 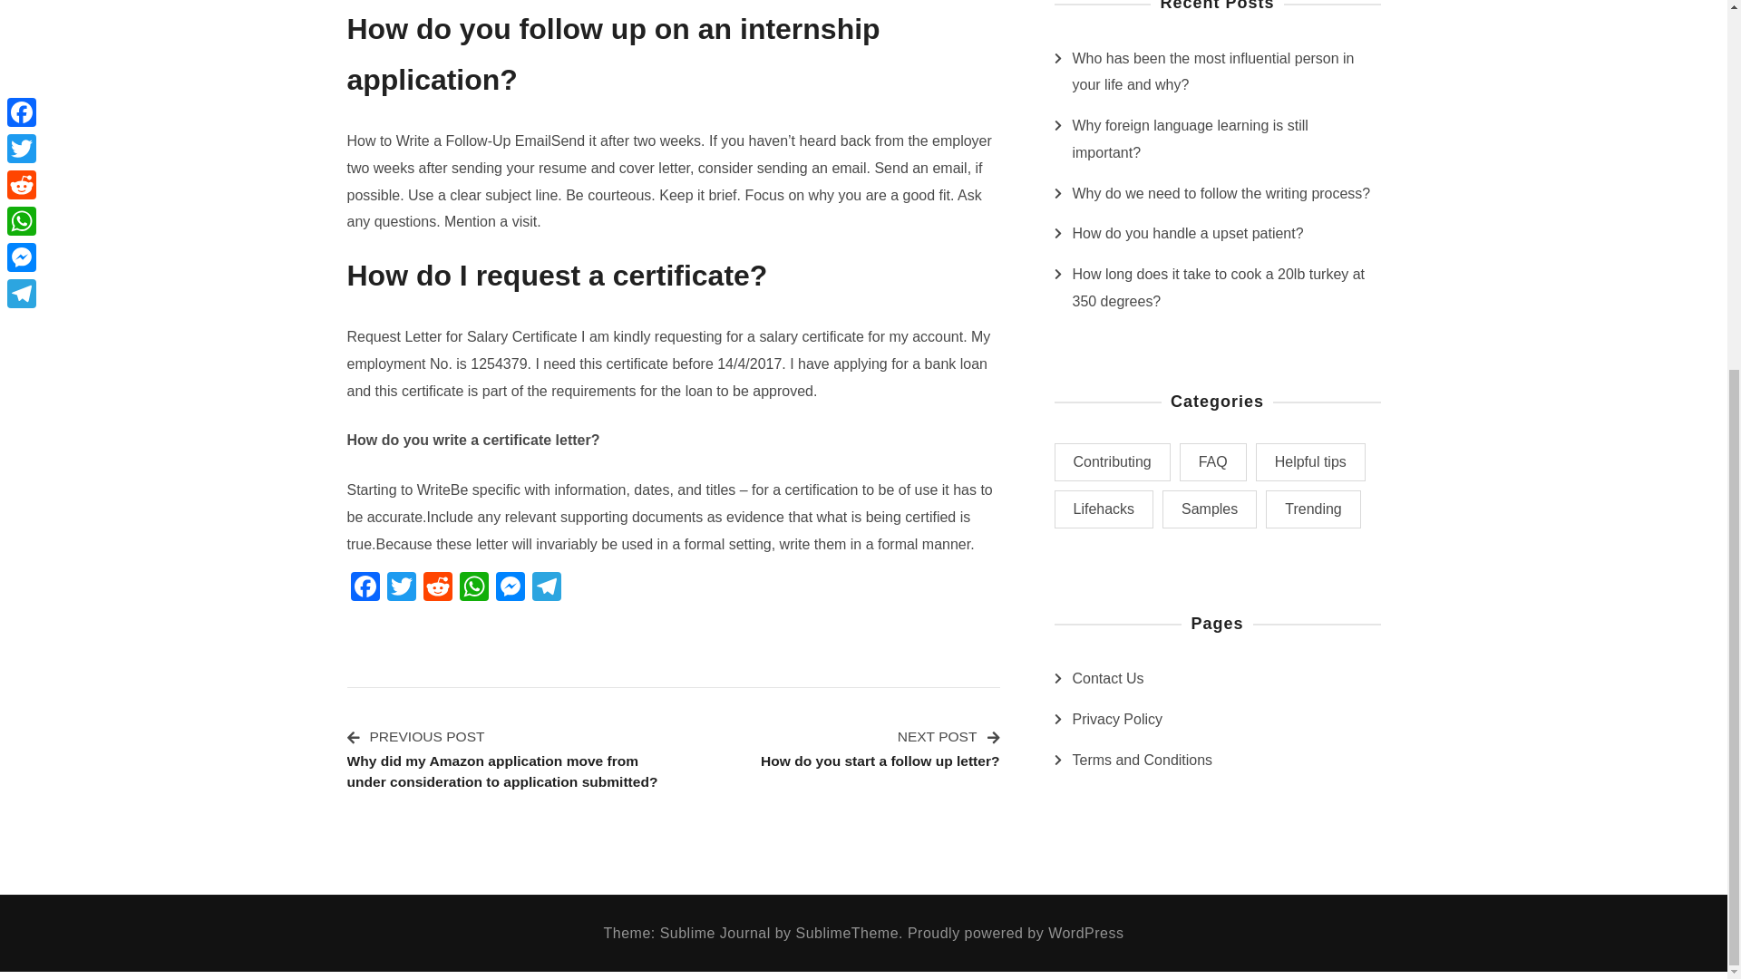 What do you see at coordinates (1213, 462) in the screenshot?
I see `FAQ` at bounding box center [1213, 462].